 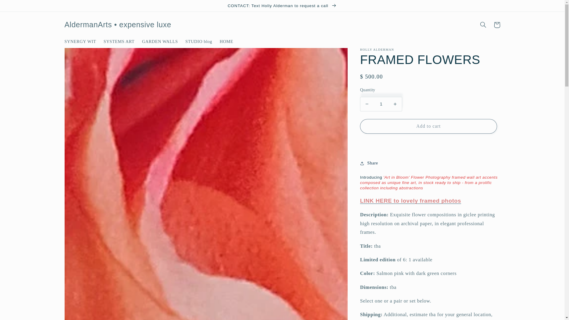 What do you see at coordinates (160, 41) in the screenshot?
I see `GARDEN WALLS` at bounding box center [160, 41].